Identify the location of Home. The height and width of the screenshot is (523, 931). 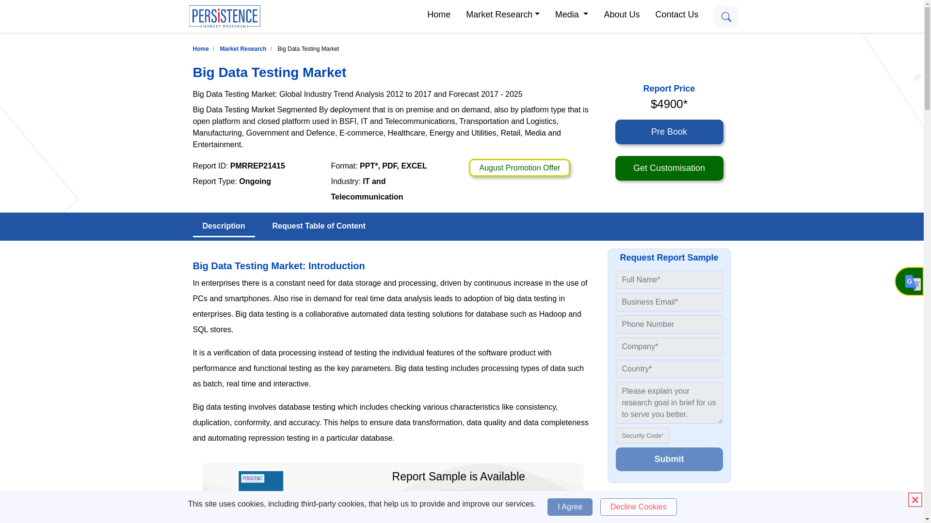
(438, 14).